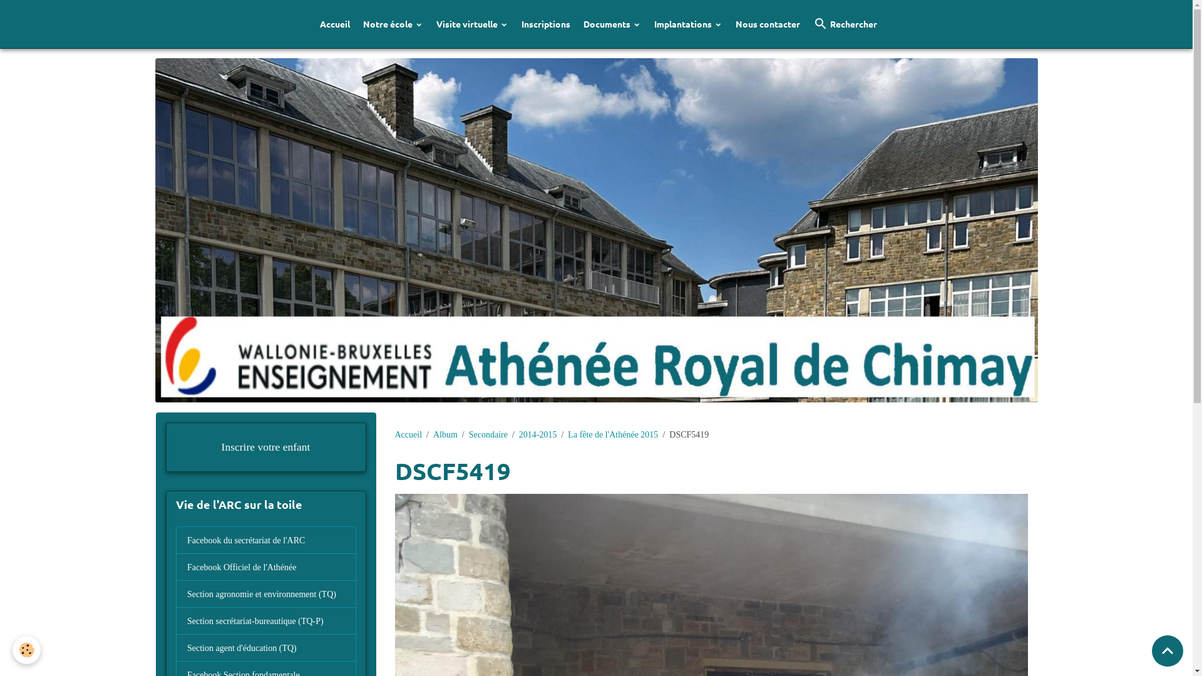 The width and height of the screenshot is (1202, 676). What do you see at coordinates (488, 434) in the screenshot?
I see `Secondaire` at bounding box center [488, 434].